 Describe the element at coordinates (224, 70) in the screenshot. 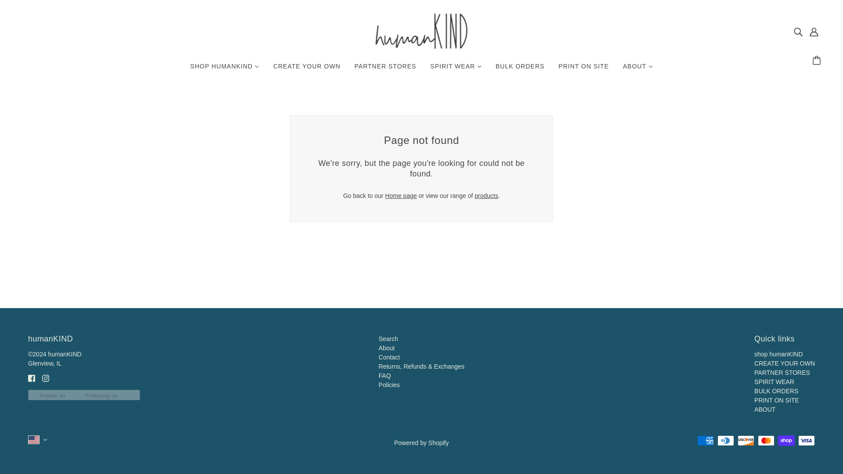

I see `SHOP HUMANKIND ` at that location.